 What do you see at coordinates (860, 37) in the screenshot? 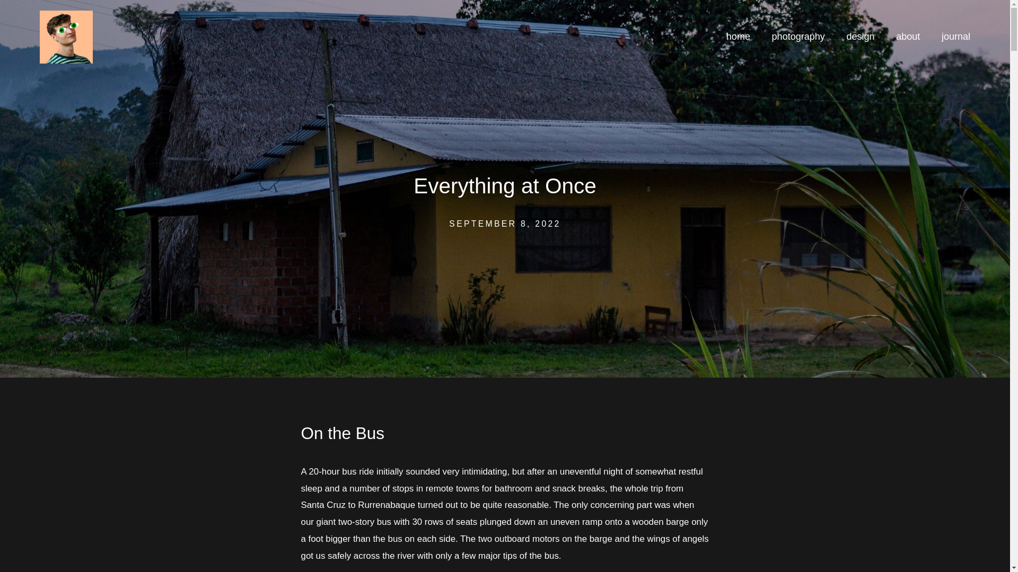
I see `design` at bounding box center [860, 37].